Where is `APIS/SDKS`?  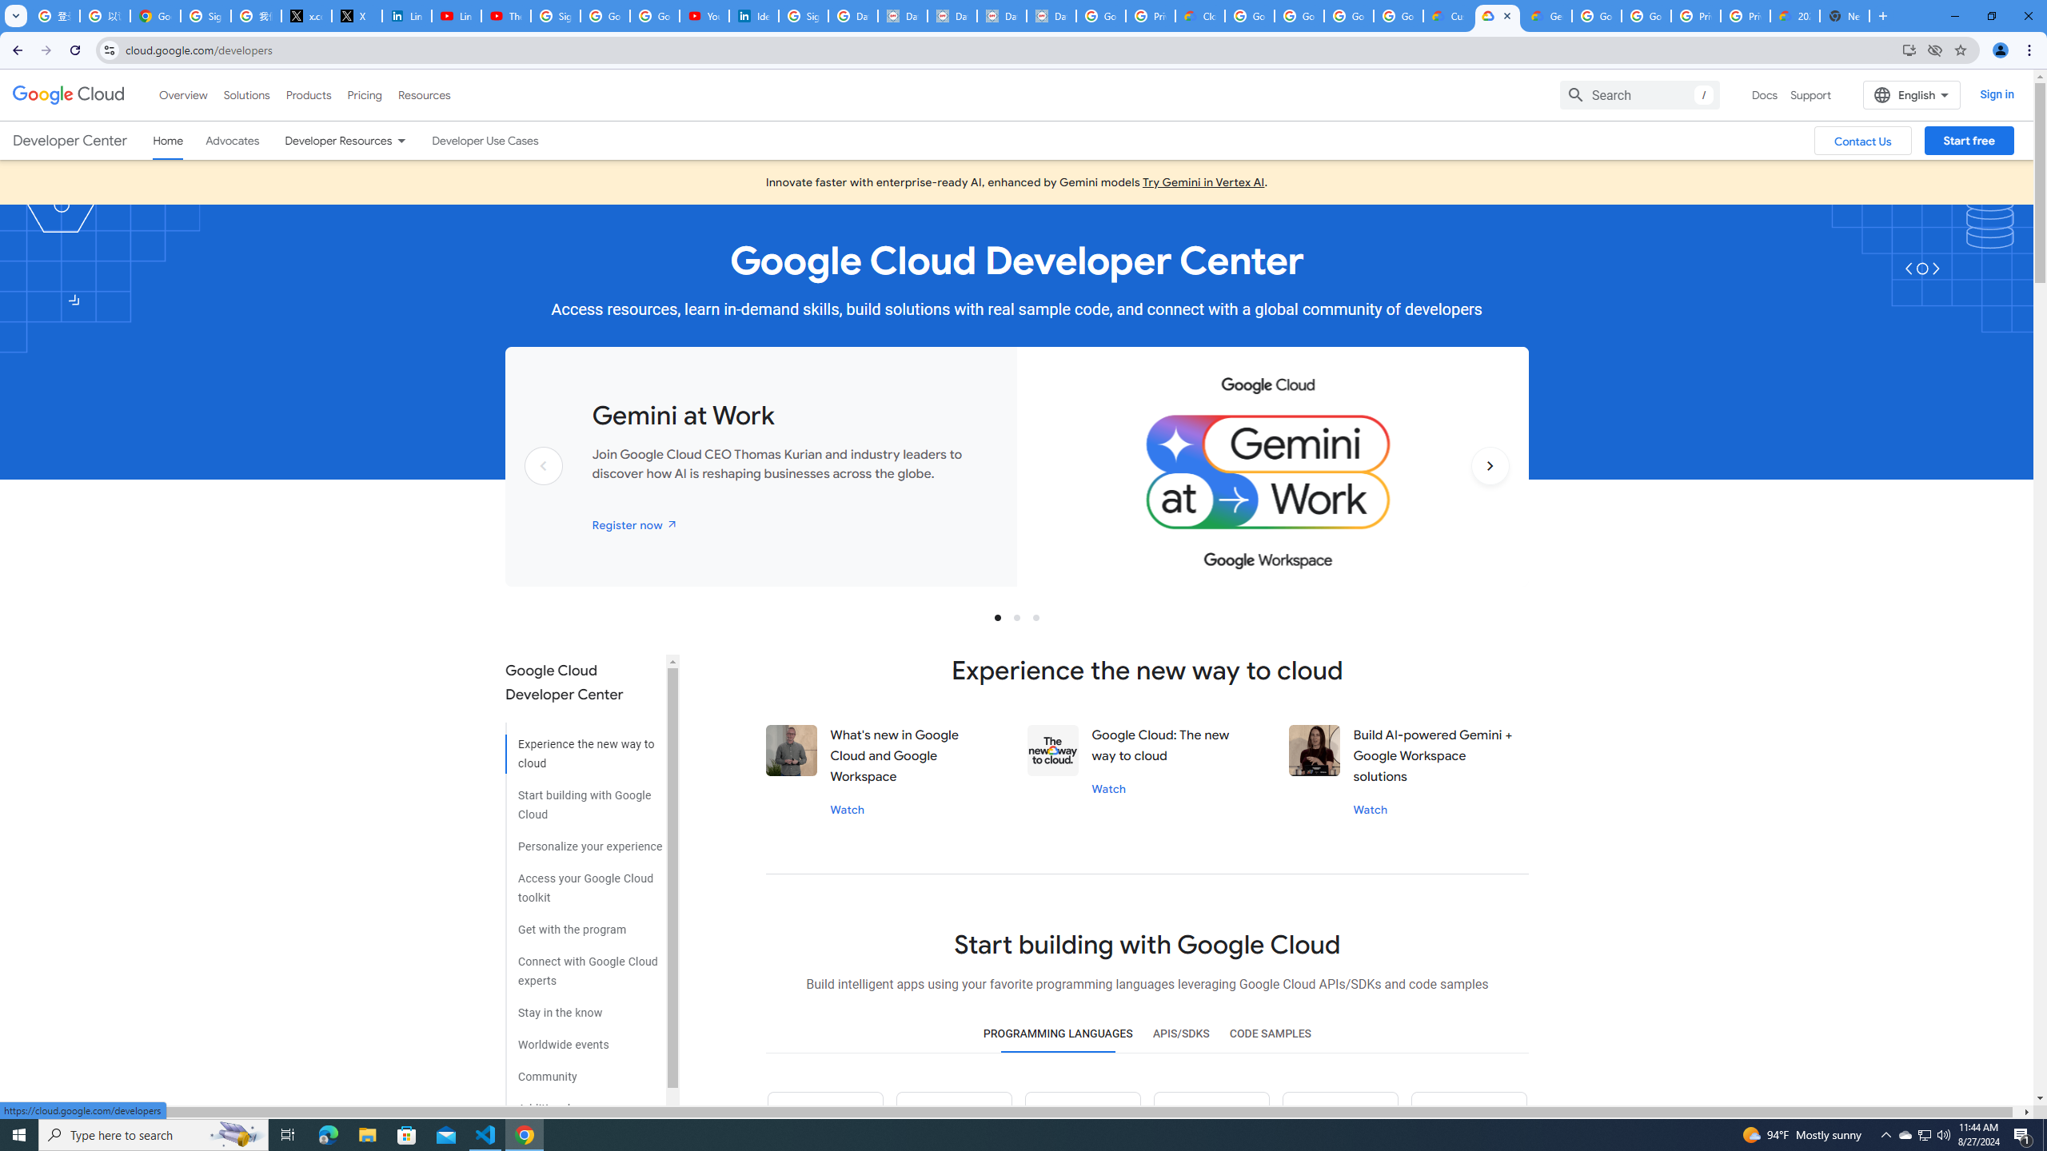
APIS/SDKS is located at coordinates (1180, 1034).